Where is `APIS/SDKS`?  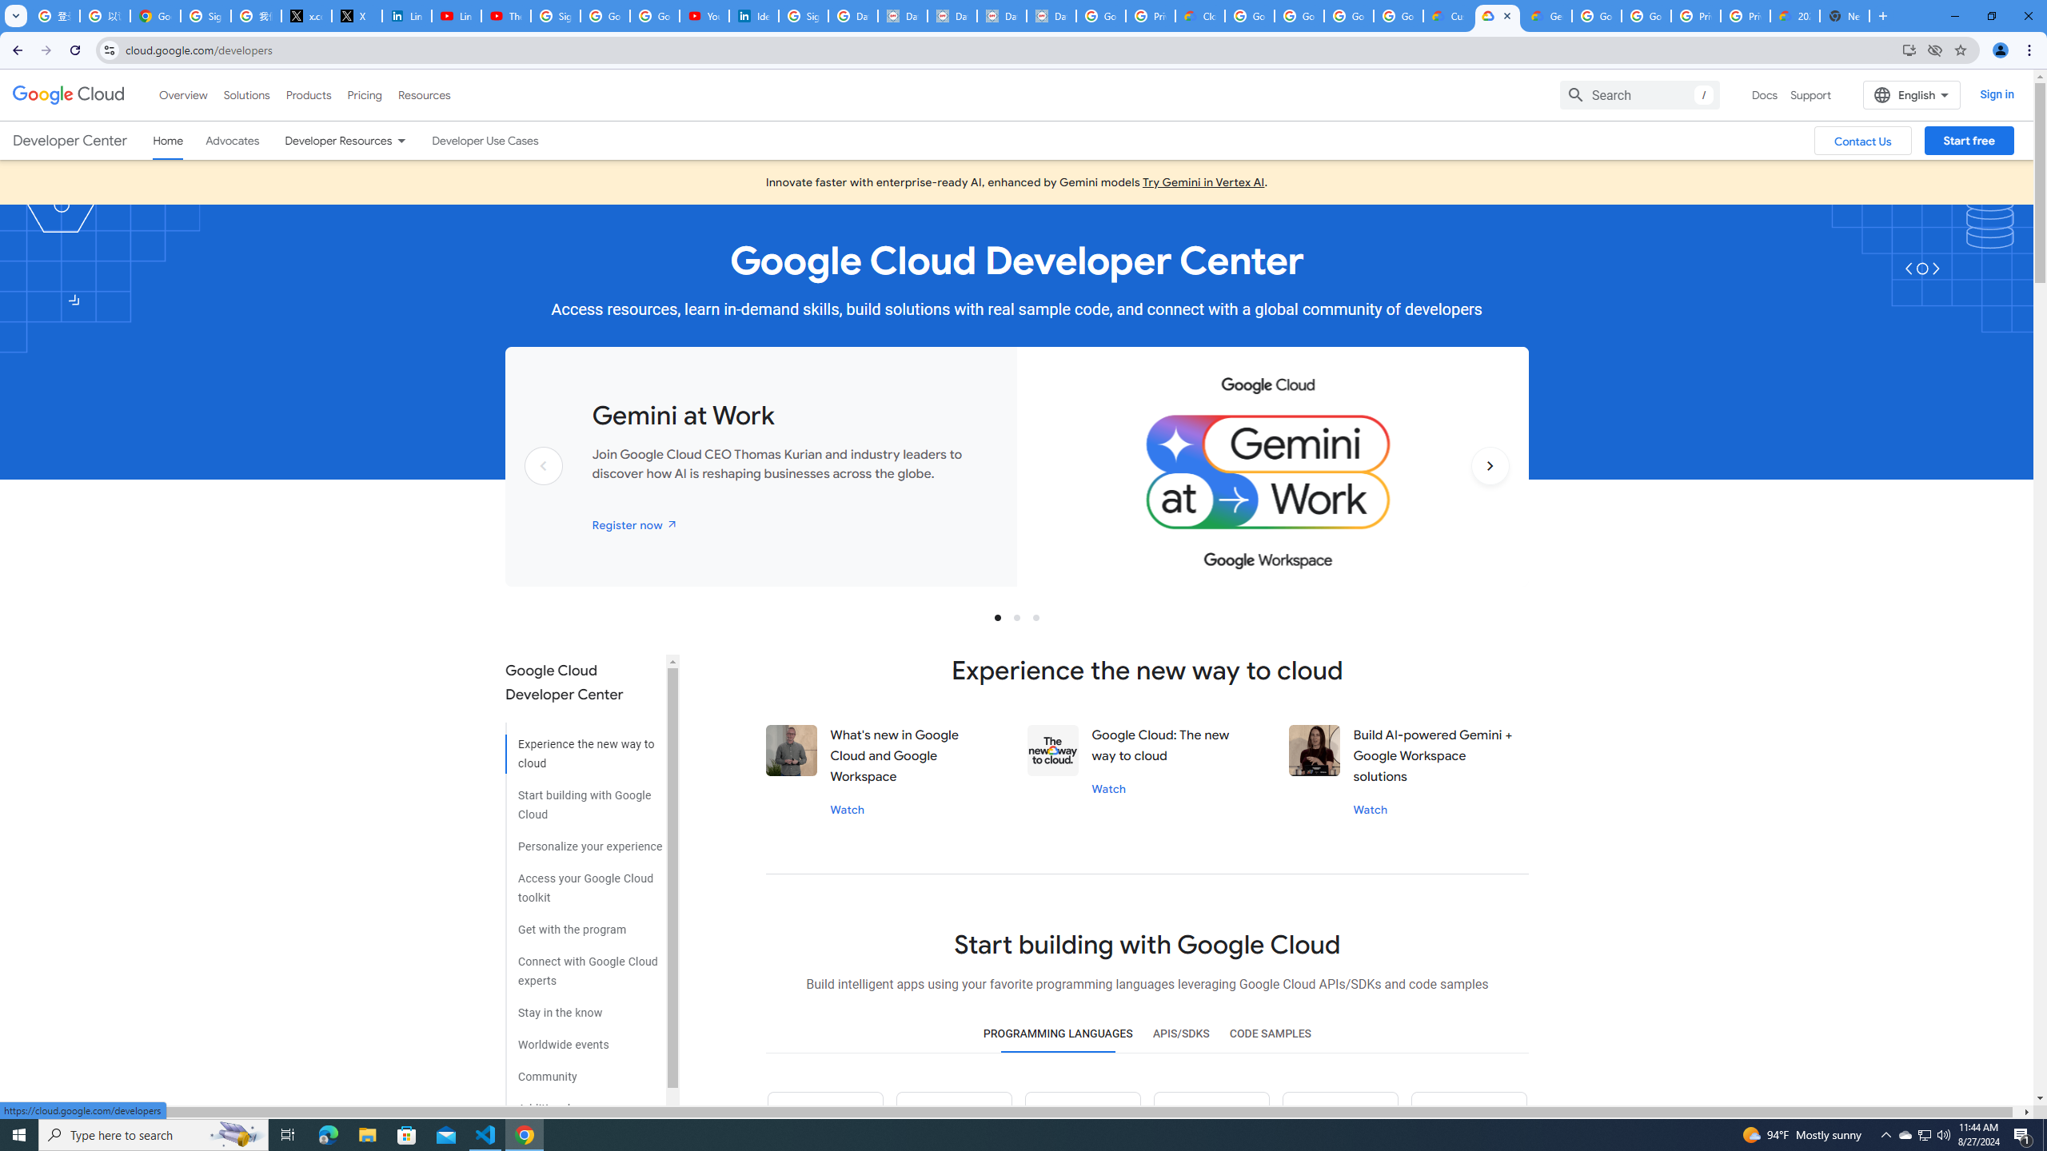
APIS/SDKS is located at coordinates (1180, 1034).